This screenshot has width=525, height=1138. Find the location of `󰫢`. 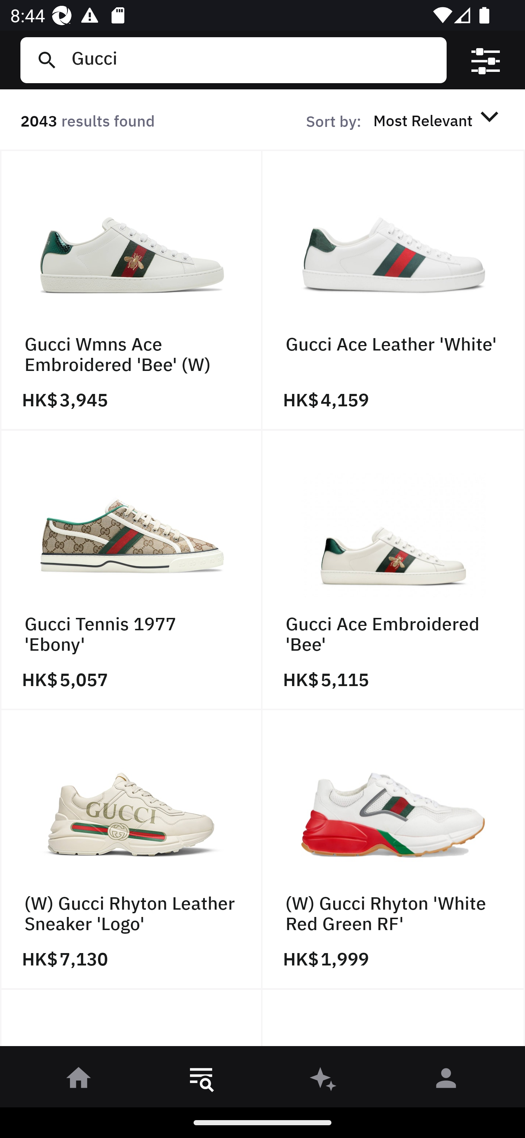

󰫢 is located at coordinates (324, 1080).